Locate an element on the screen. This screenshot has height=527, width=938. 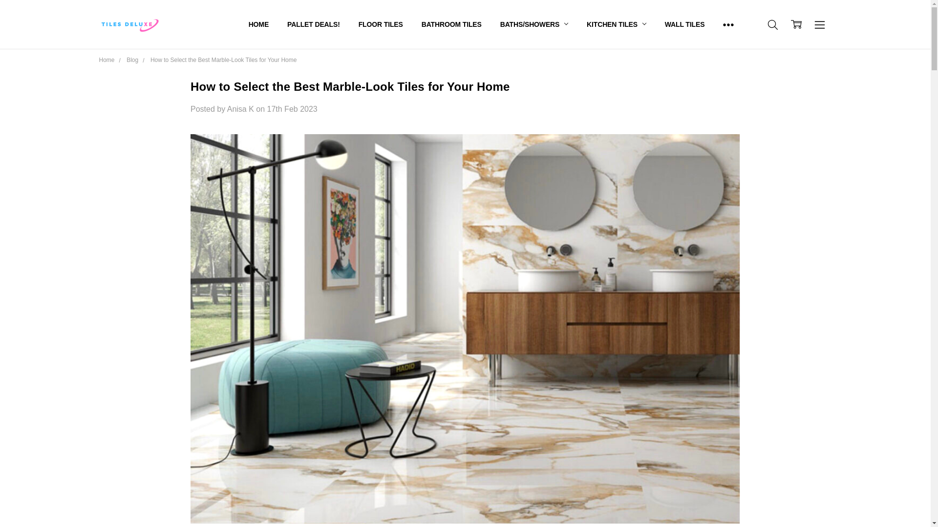
INTERNATIONAL ORDERS is located at coordinates (291, 24).